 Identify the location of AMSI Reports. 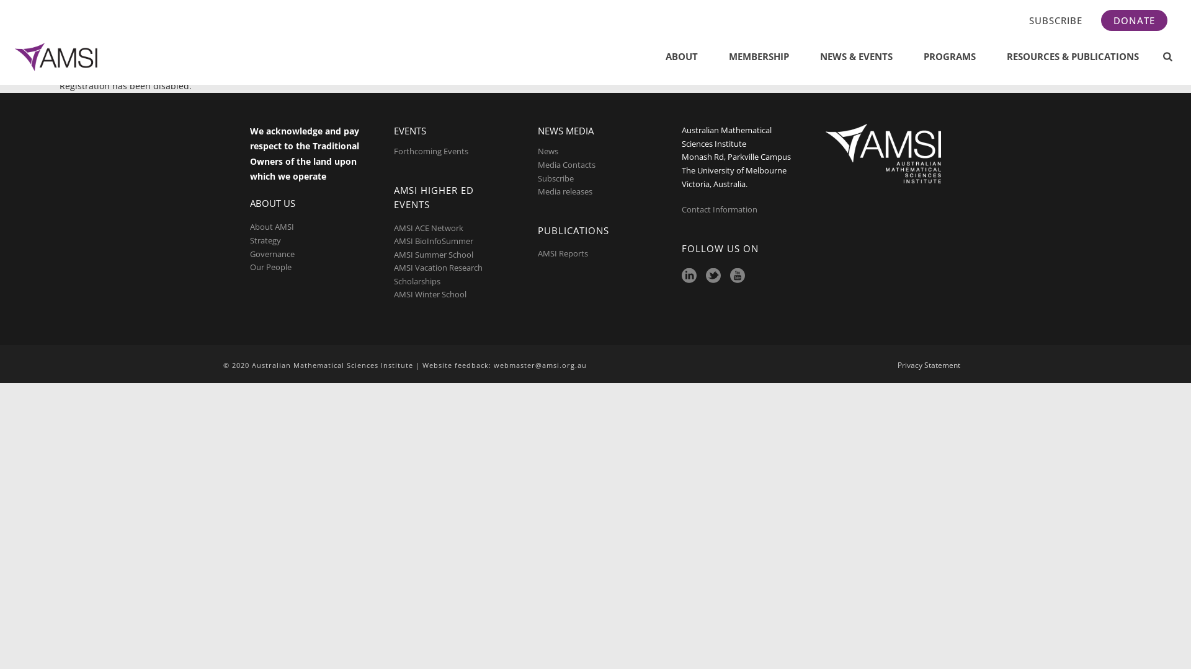
(563, 253).